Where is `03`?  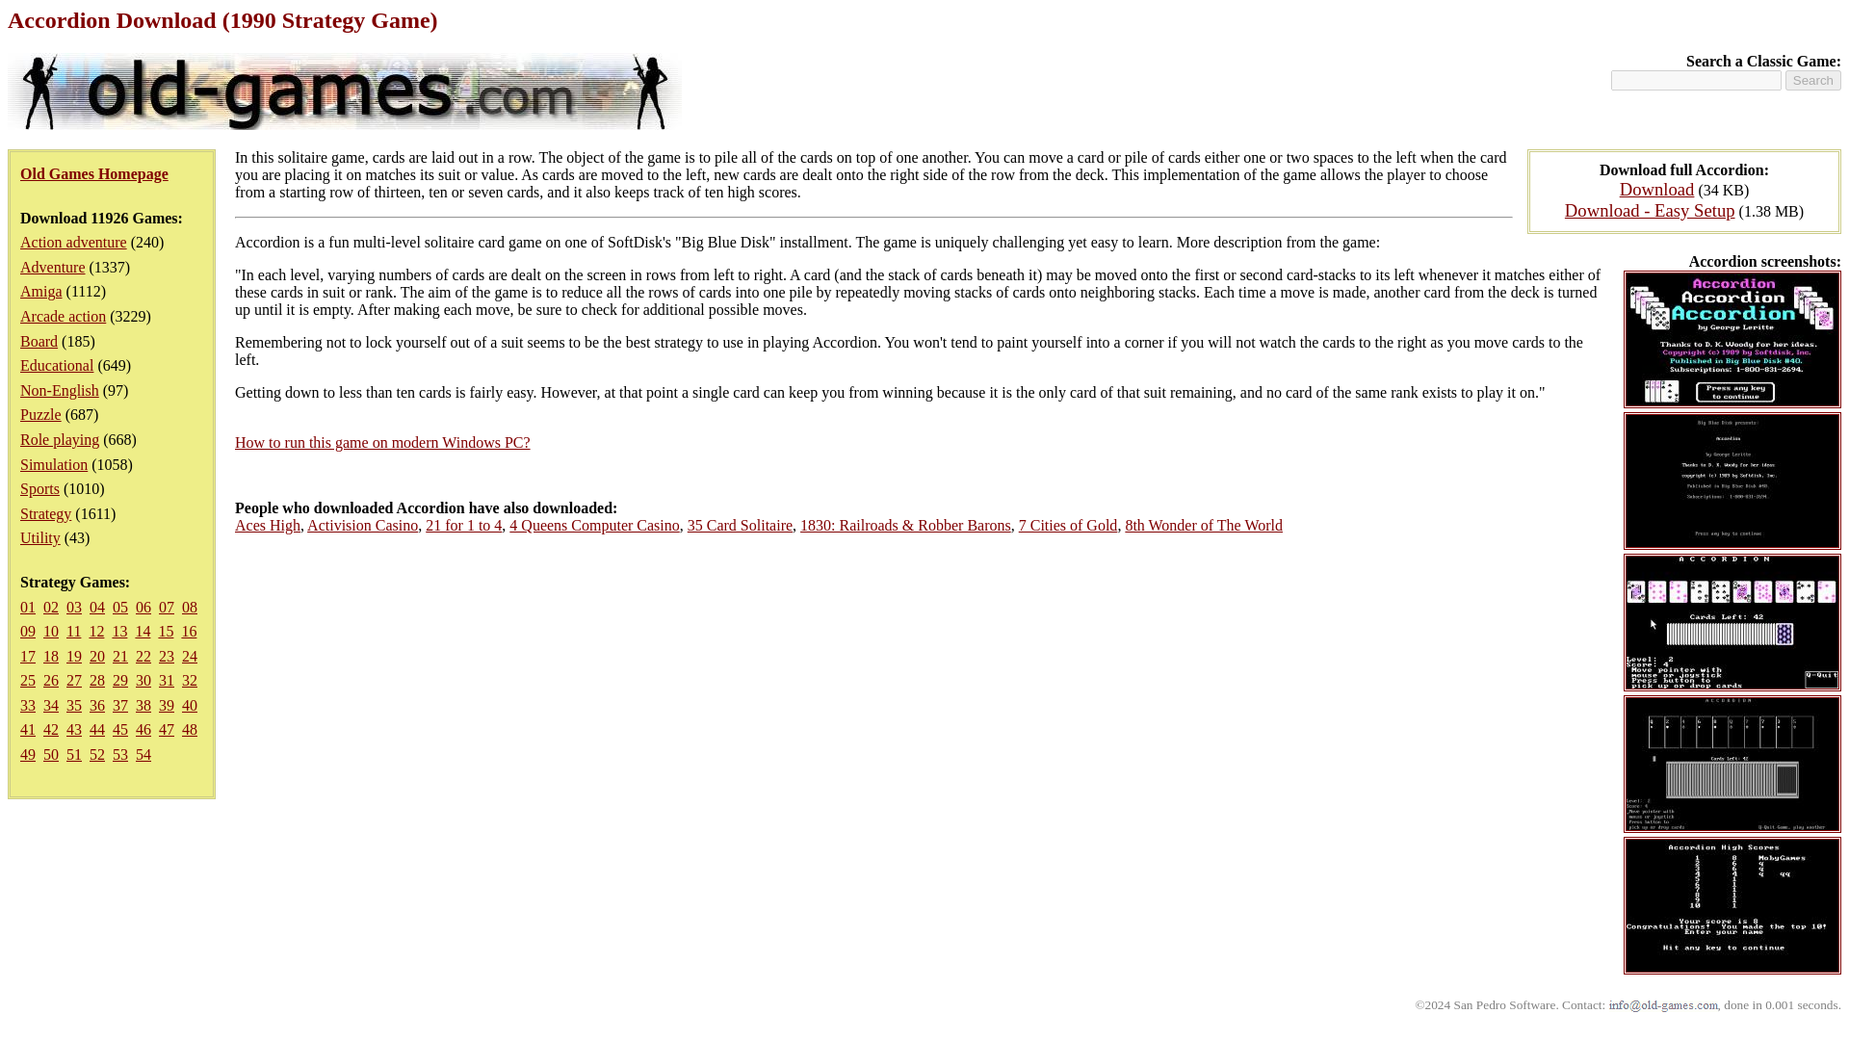 03 is located at coordinates (73, 607).